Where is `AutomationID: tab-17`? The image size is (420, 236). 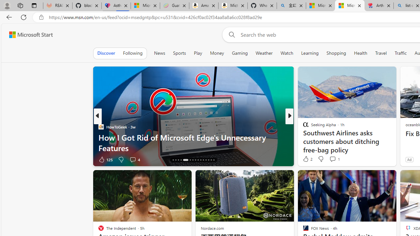
AutomationID: tab-17 is located at coordinates (176, 160).